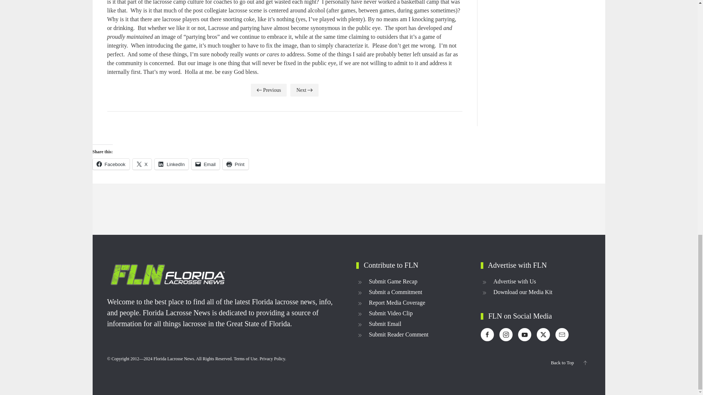 This screenshot has width=703, height=395. Describe the element at coordinates (171, 164) in the screenshot. I see `Click to share on LinkedIn` at that location.